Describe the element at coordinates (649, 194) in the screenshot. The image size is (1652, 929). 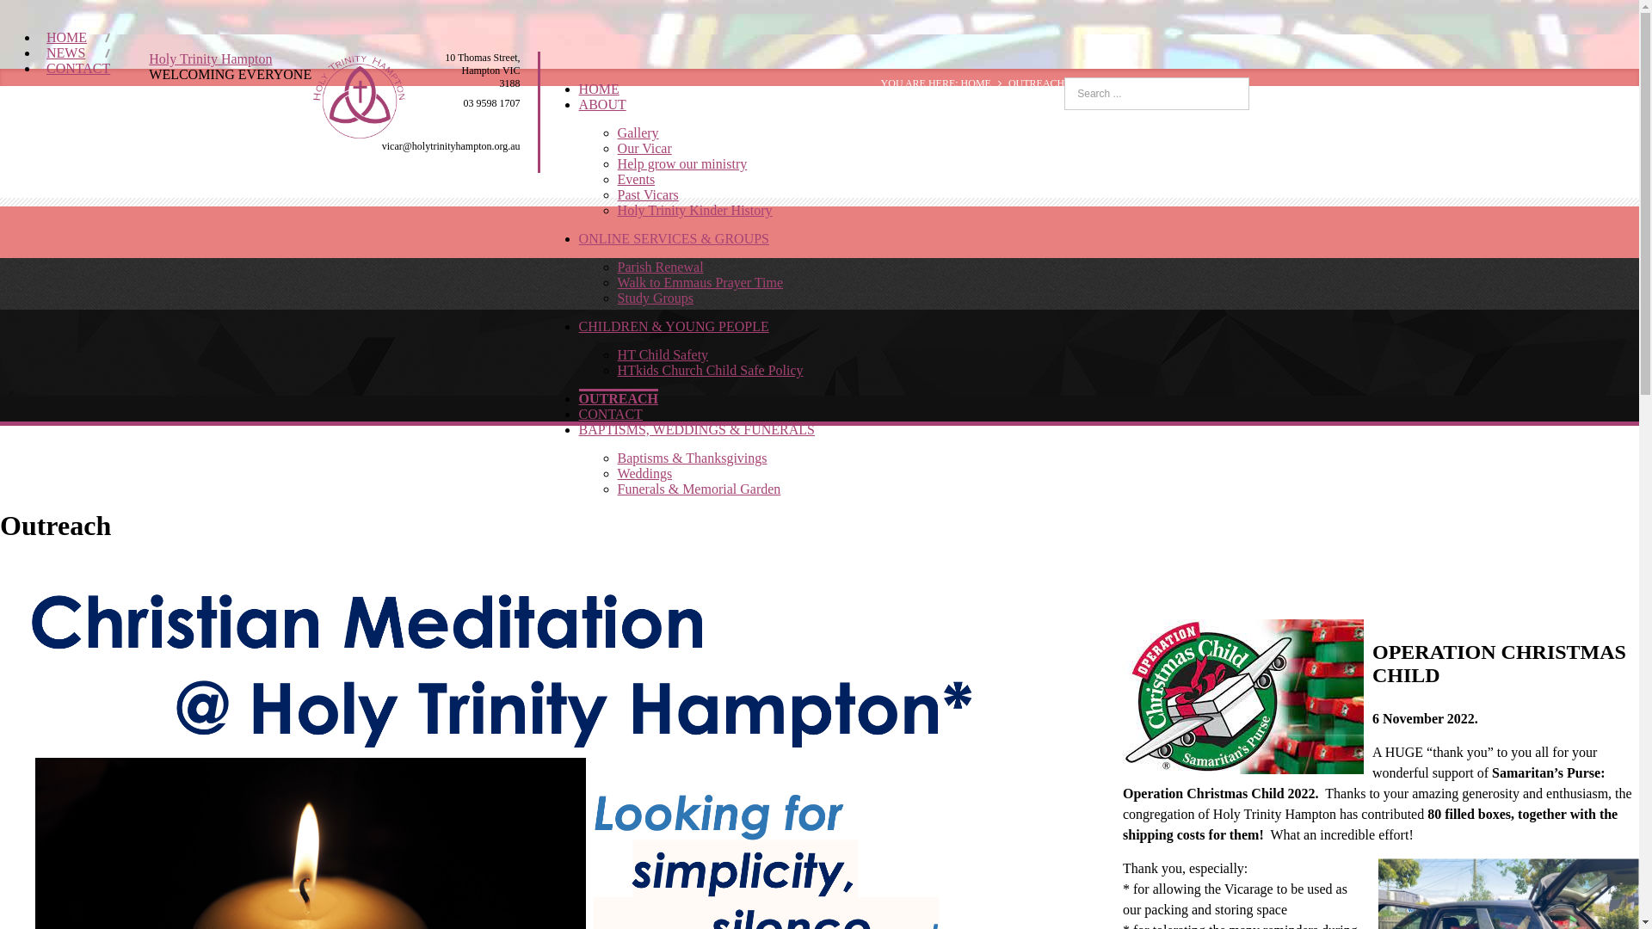
I see `Past Vicars` at that location.